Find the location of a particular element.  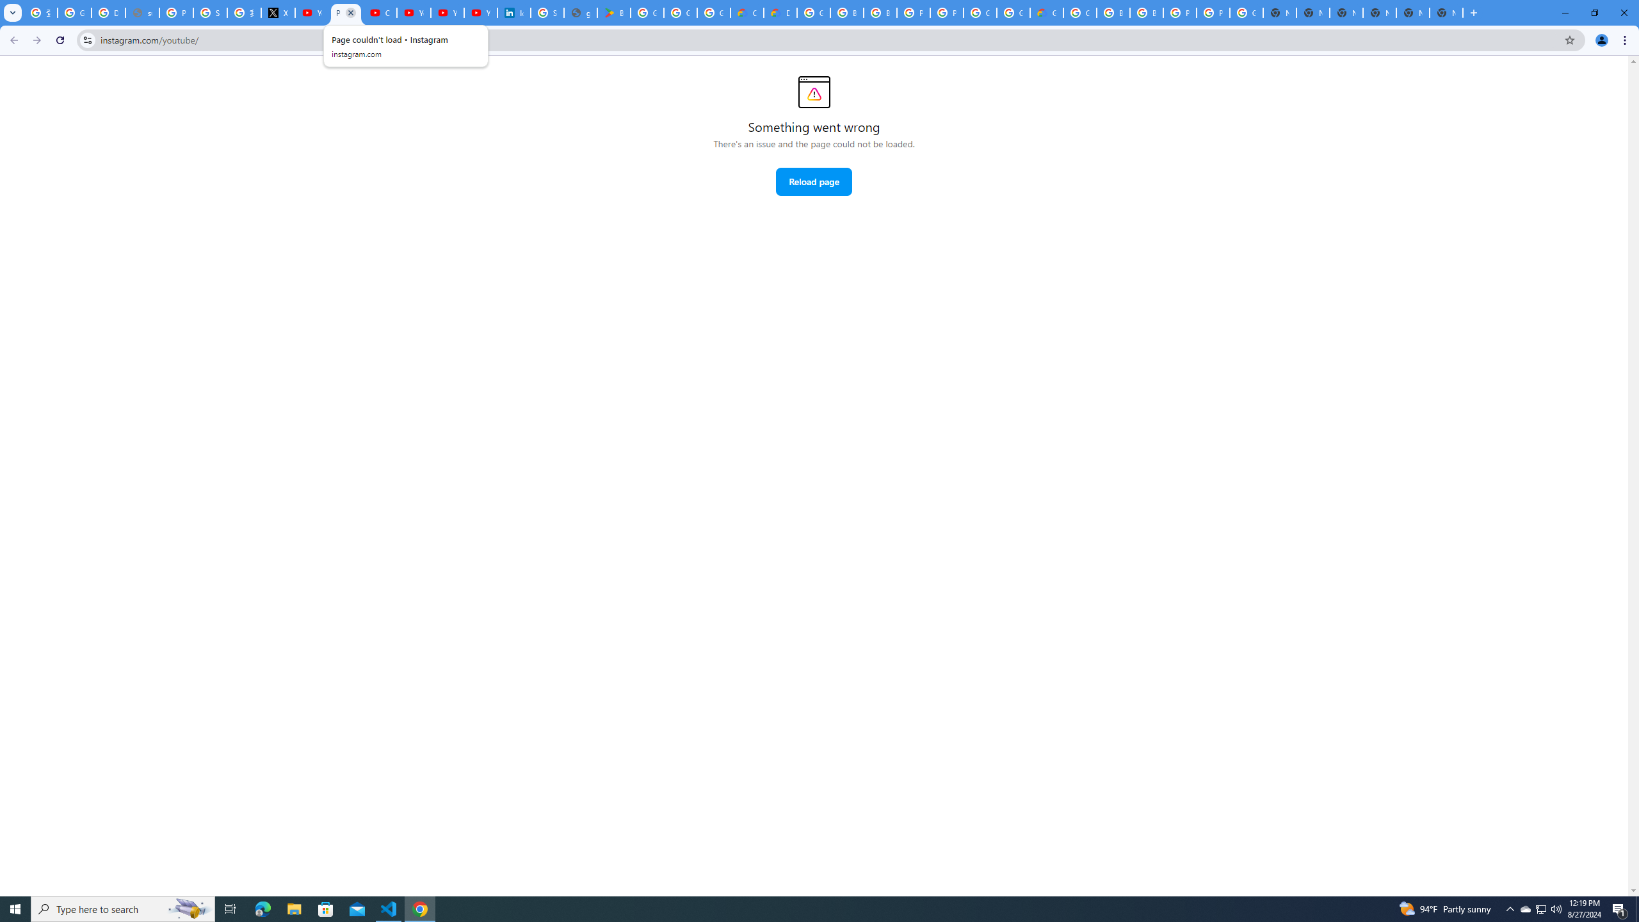

Browse Chrome as a guest - Computer - Google Chrome Help is located at coordinates (846, 13).